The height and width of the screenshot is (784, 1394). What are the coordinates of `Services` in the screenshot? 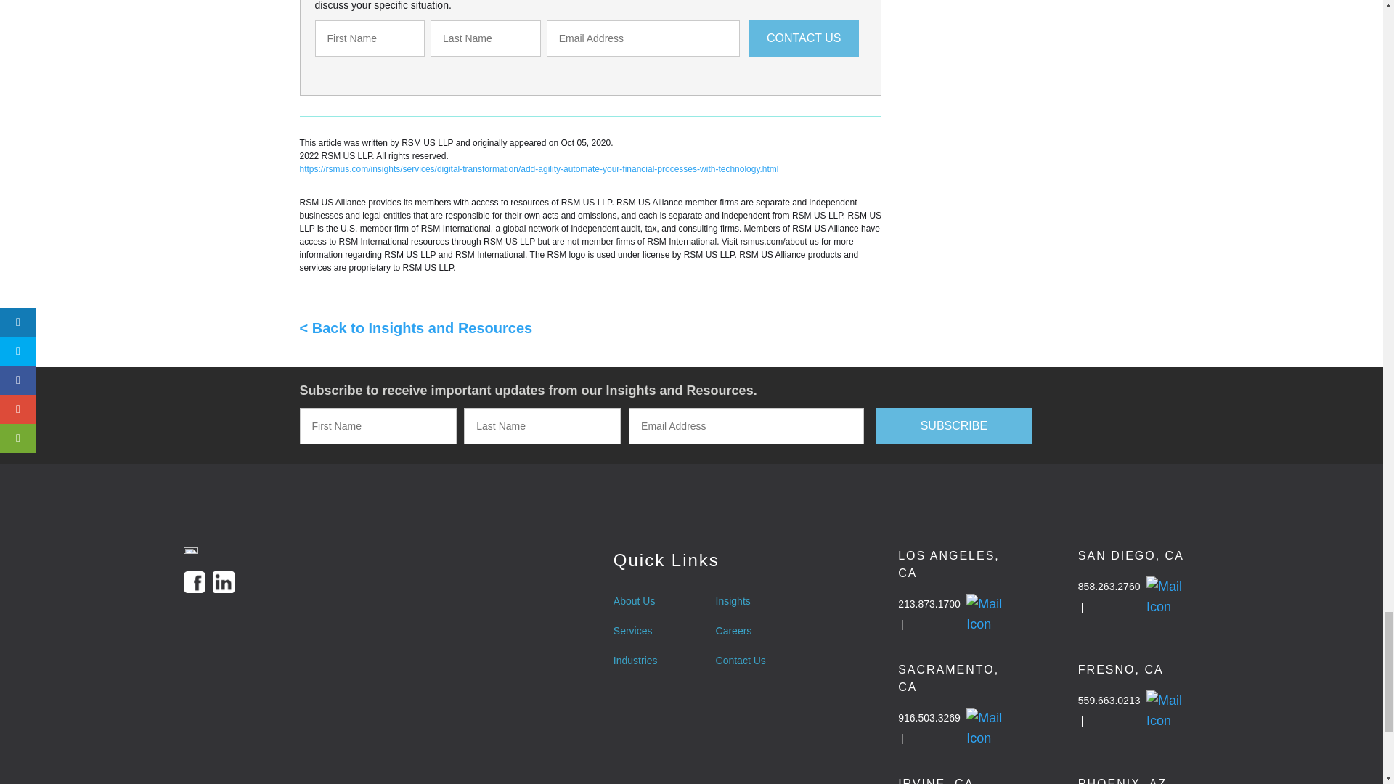 It's located at (635, 631).